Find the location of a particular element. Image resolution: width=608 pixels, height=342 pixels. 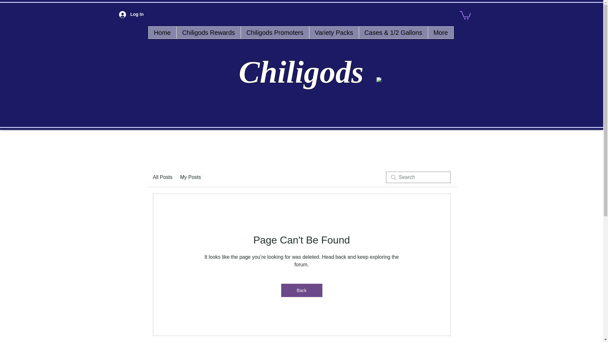

My Posts is located at coordinates (191, 177).